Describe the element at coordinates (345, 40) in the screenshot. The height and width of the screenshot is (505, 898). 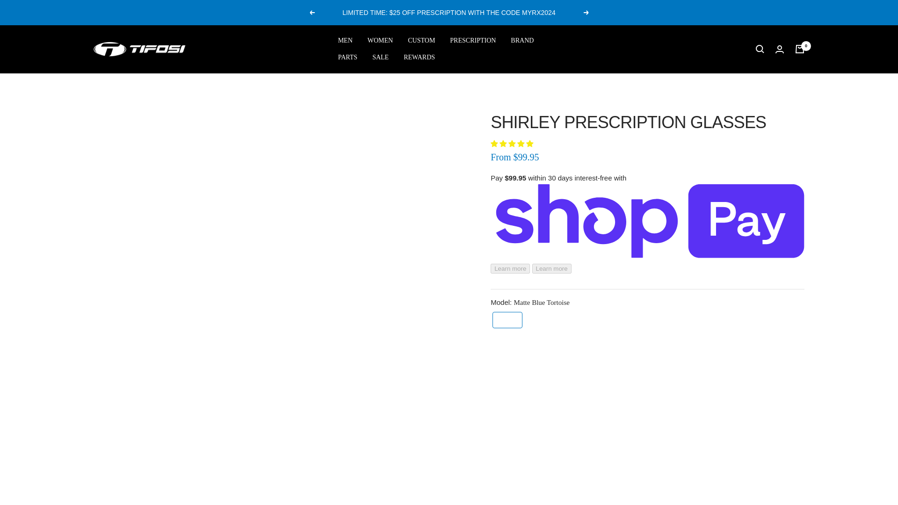
I see `MEN` at that location.